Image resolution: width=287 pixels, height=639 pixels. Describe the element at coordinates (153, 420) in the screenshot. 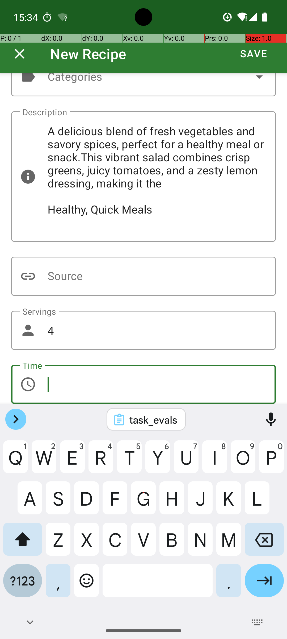

I see `task_evals` at that location.